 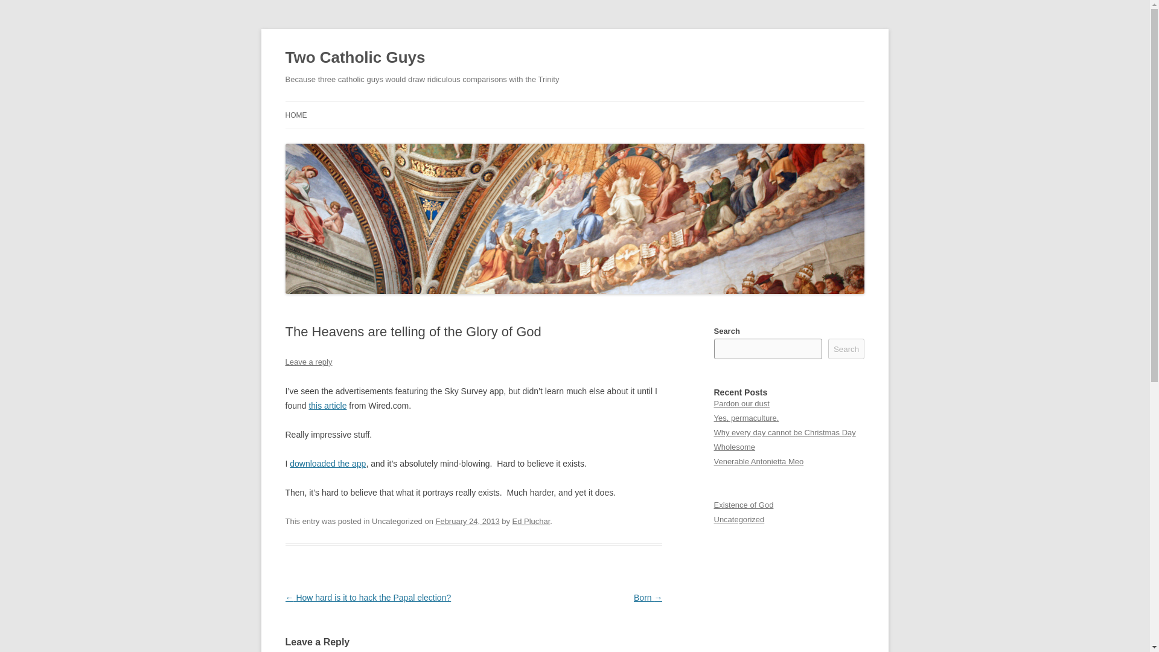 I want to click on Leave a reply, so click(x=308, y=361).